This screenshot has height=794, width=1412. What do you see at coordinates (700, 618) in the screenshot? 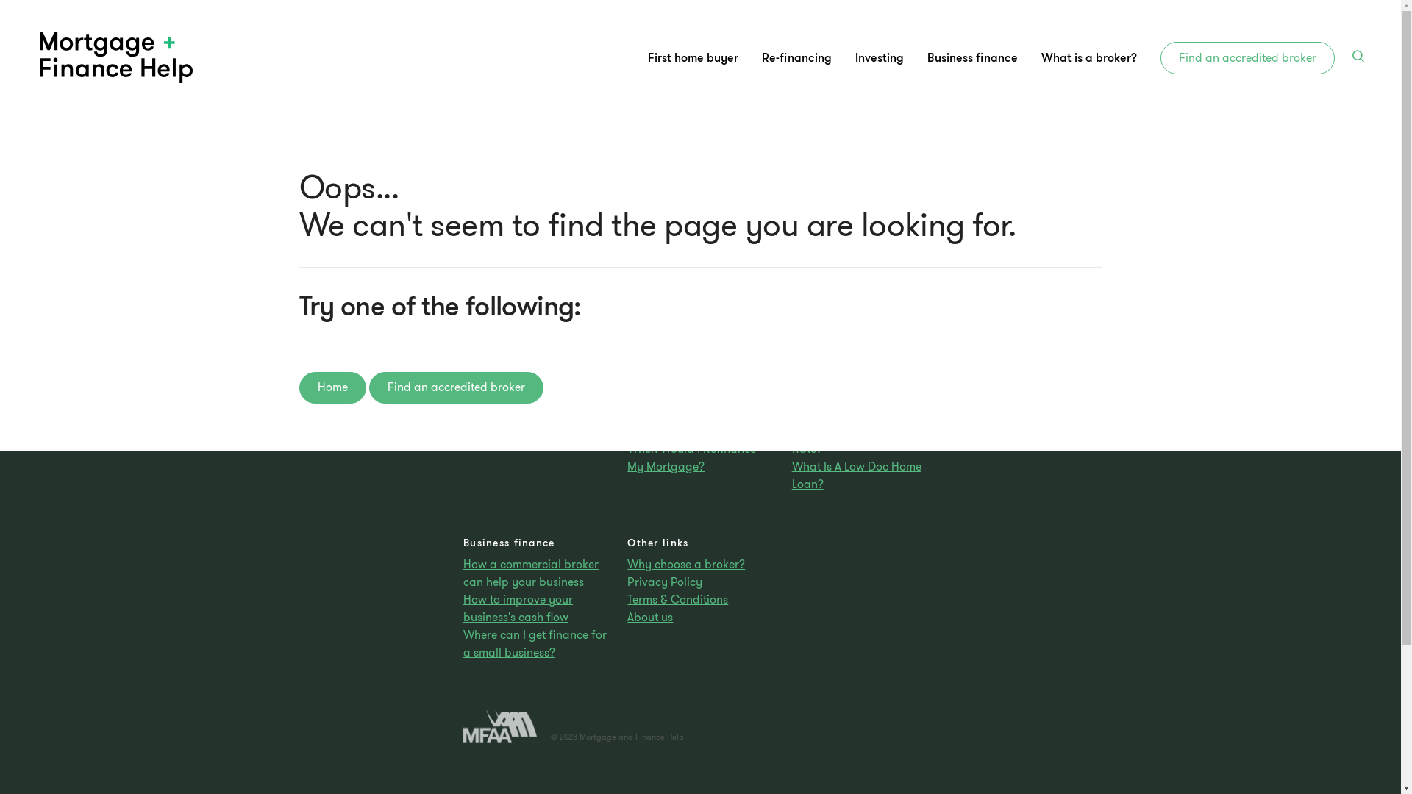
I see `About us` at bounding box center [700, 618].